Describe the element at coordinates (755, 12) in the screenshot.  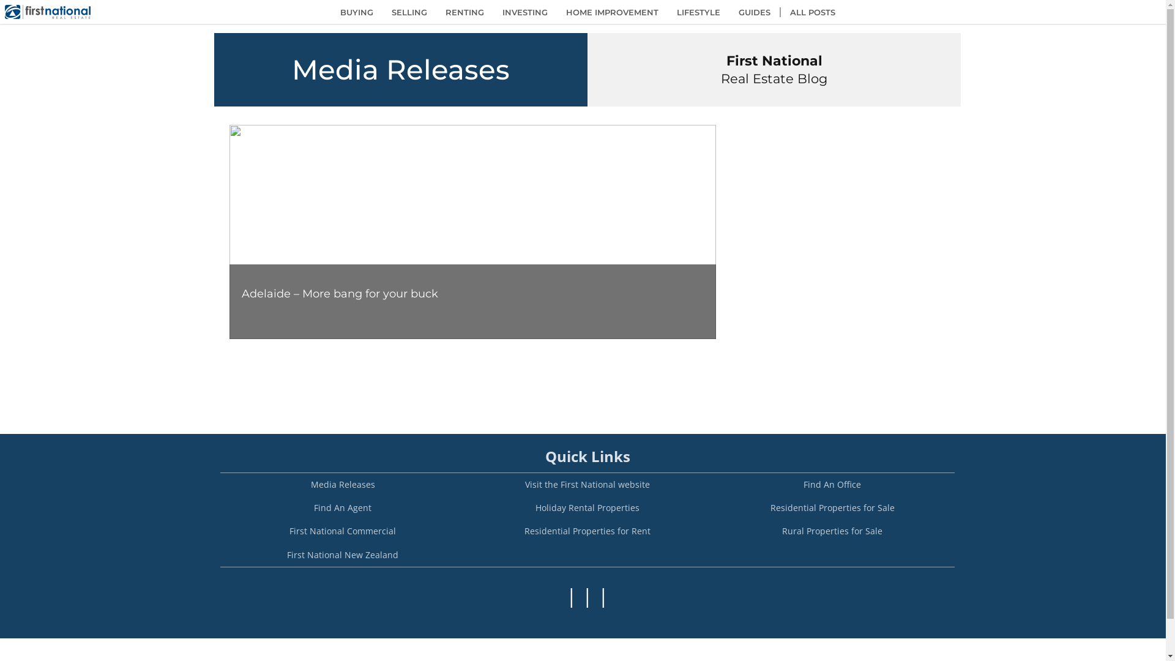
I see `GUIDES` at that location.